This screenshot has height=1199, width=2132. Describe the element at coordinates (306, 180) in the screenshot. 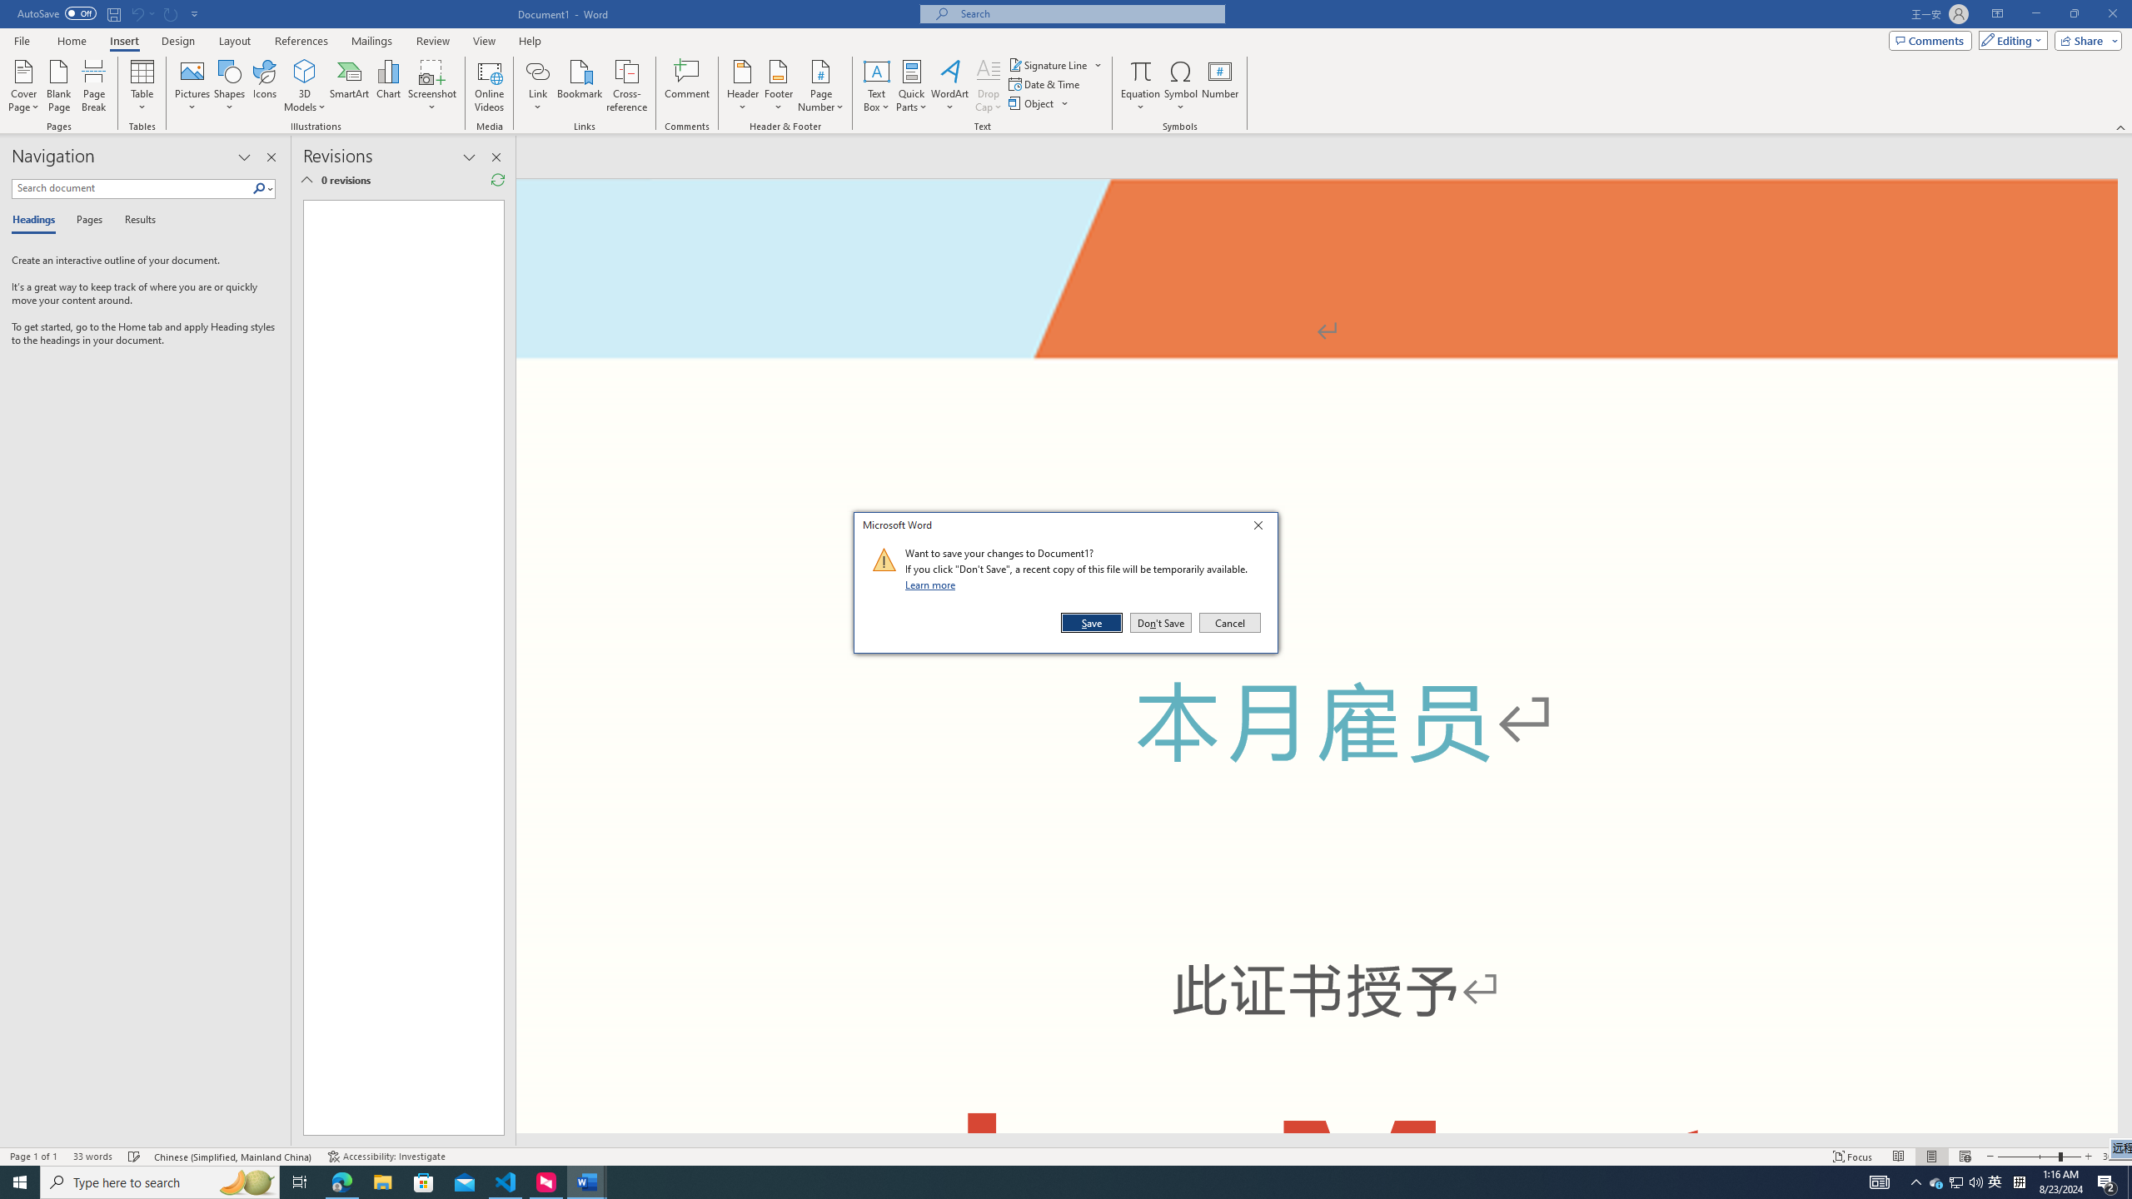

I see `Show Detailed Summary` at that location.